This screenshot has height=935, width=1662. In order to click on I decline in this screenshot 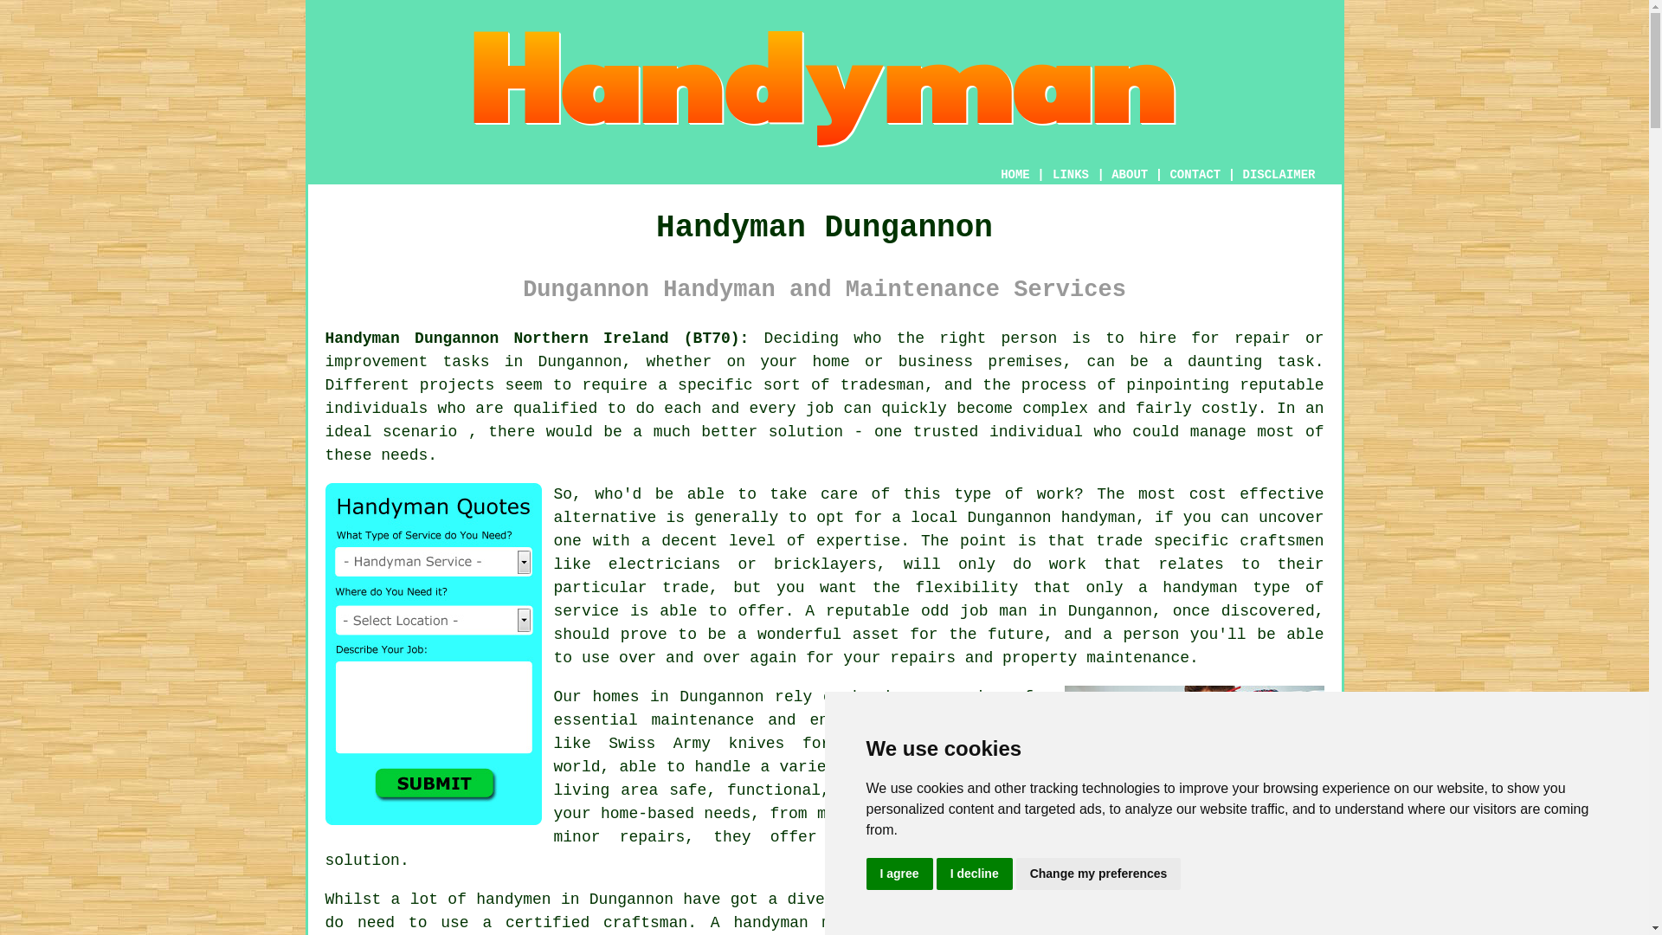, I will do `click(975, 874)`.